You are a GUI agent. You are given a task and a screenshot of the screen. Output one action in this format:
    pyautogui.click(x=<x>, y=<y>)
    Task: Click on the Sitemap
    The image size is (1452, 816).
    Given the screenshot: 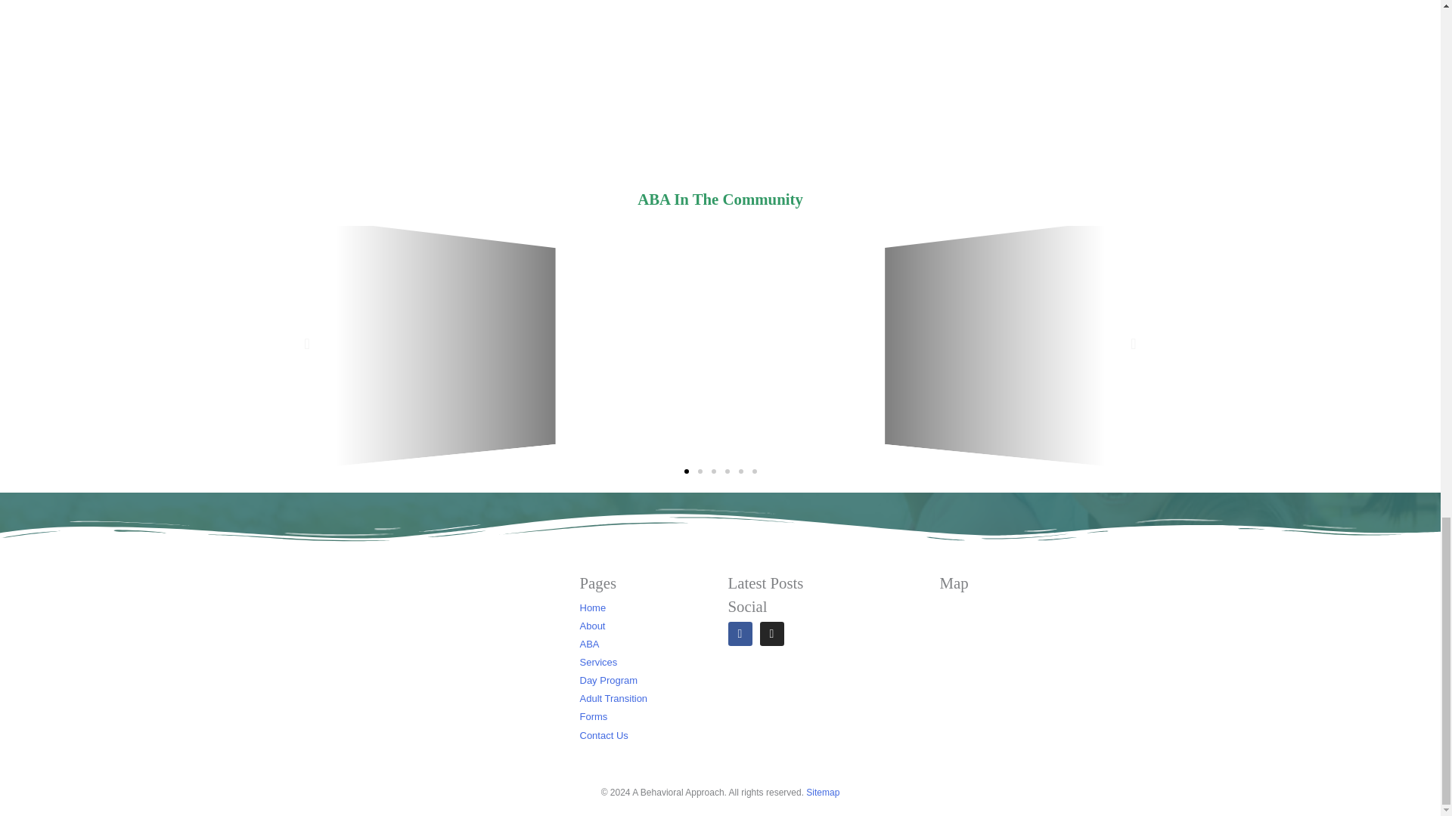 What is the action you would take?
    pyautogui.click(x=822, y=793)
    